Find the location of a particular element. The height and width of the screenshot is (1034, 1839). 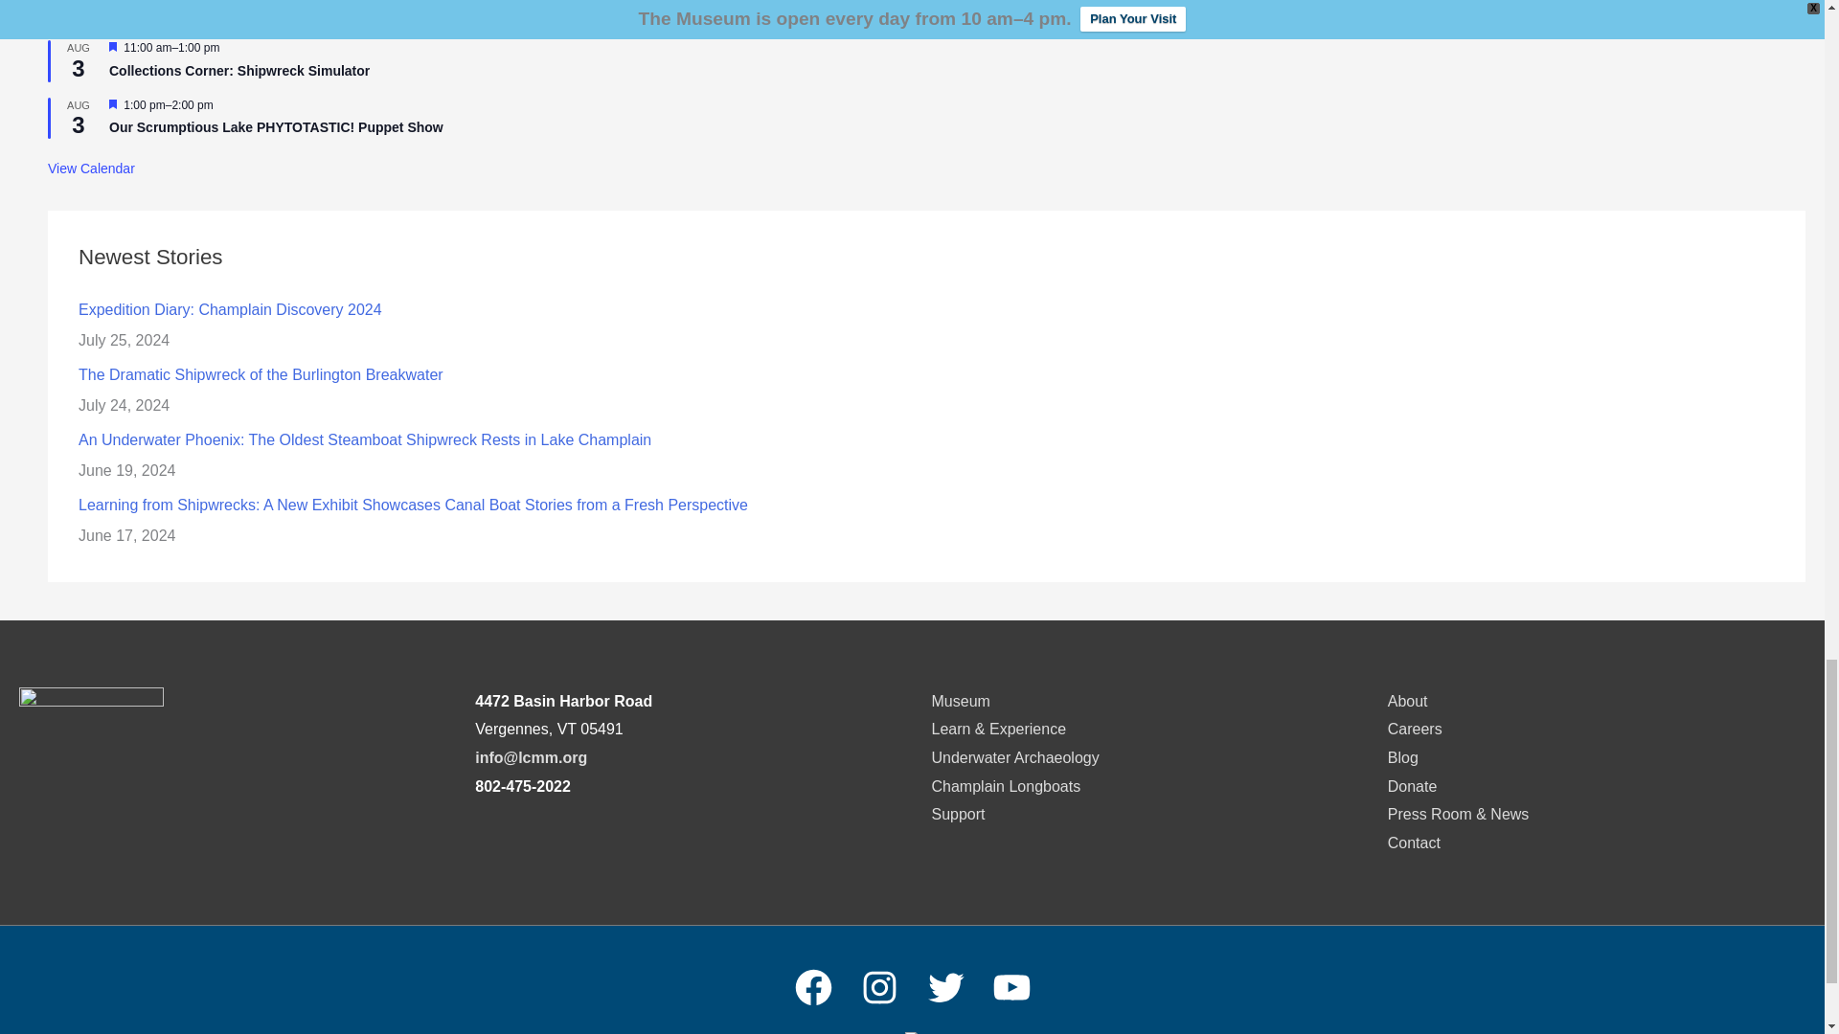

Birding and Boating is located at coordinates (172, 13).